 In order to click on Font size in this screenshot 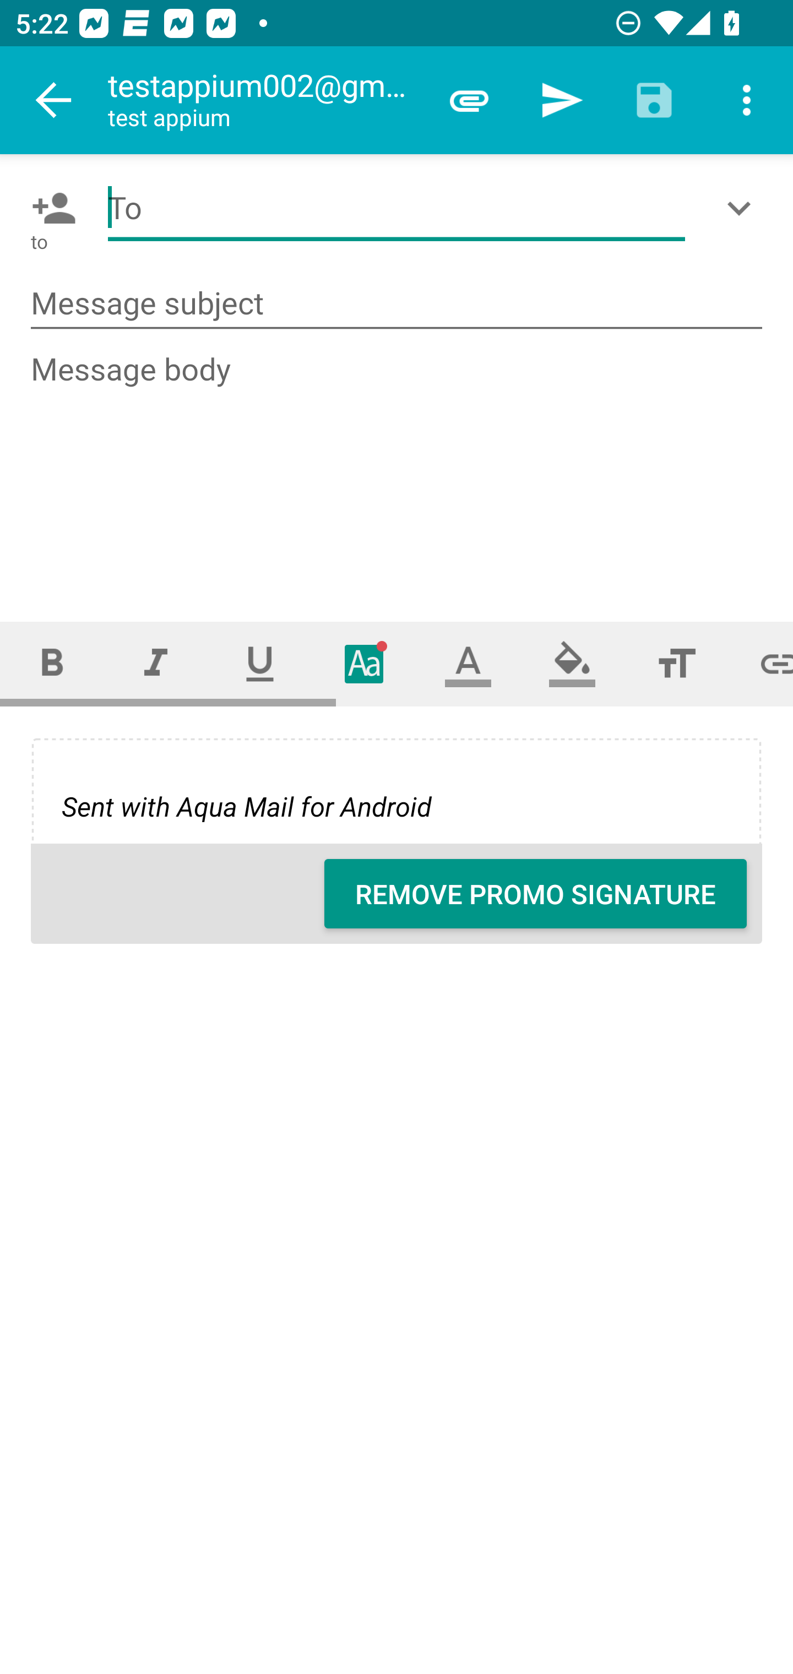, I will do `click(676, 663)`.